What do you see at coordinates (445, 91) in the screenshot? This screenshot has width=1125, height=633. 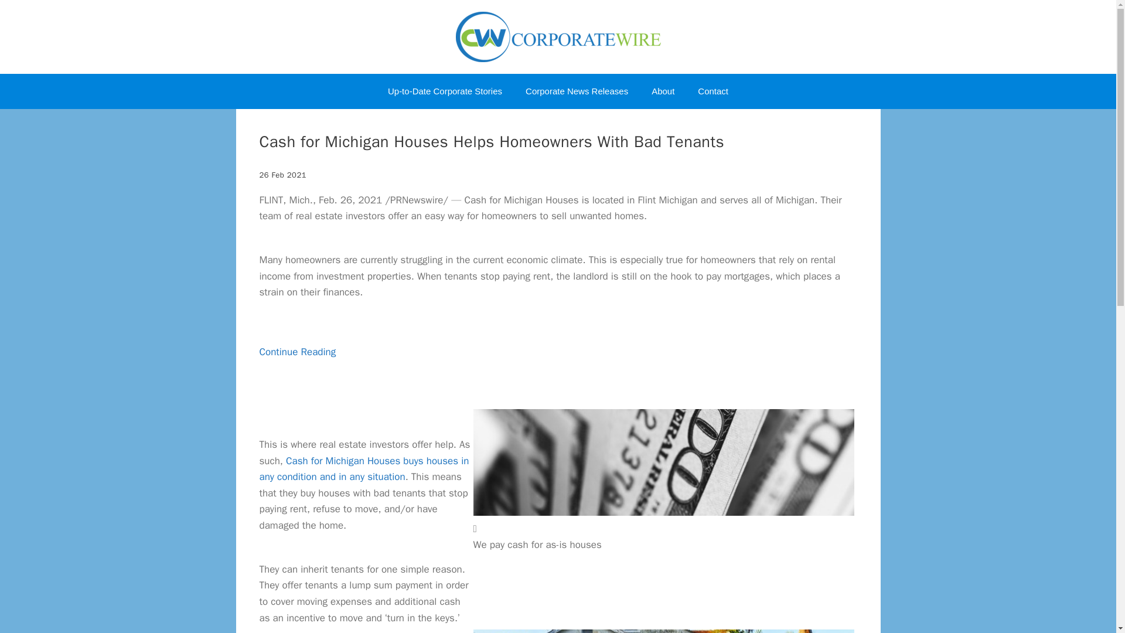 I see `Up-to-Date Corporate Stories` at bounding box center [445, 91].